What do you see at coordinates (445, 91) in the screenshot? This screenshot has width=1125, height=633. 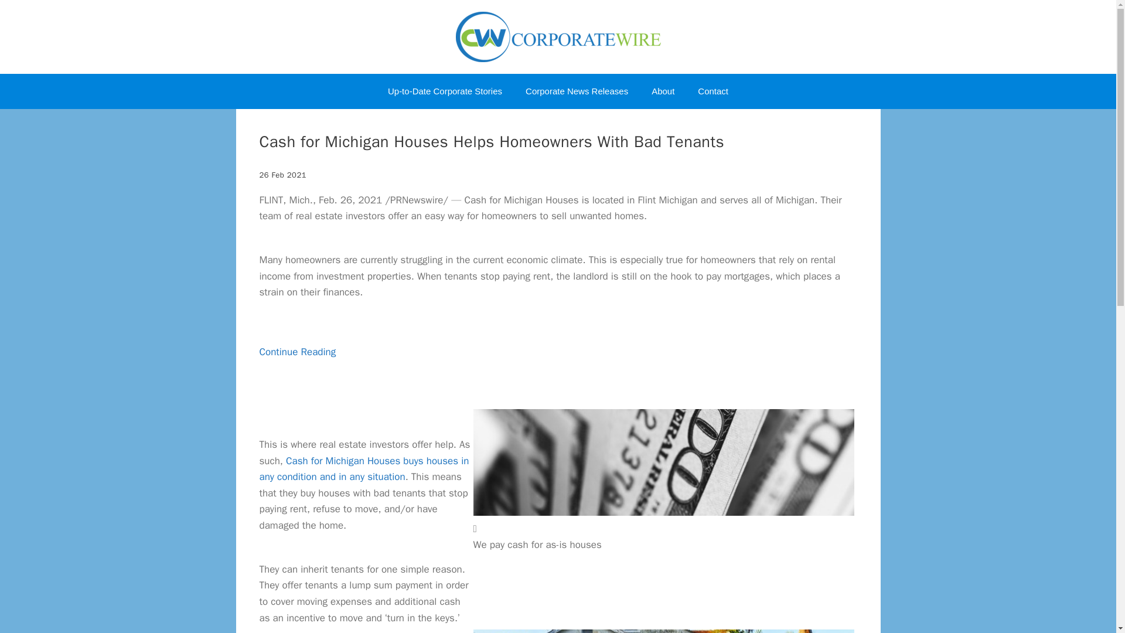 I see `Up-to-Date Corporate Stories` at bounding box center [445, 91].